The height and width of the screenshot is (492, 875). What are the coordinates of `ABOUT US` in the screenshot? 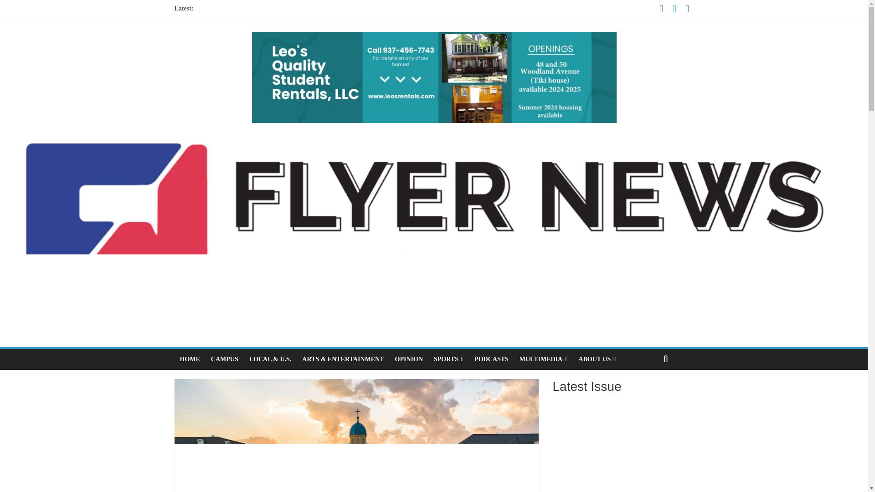 It's located at (597, 359).